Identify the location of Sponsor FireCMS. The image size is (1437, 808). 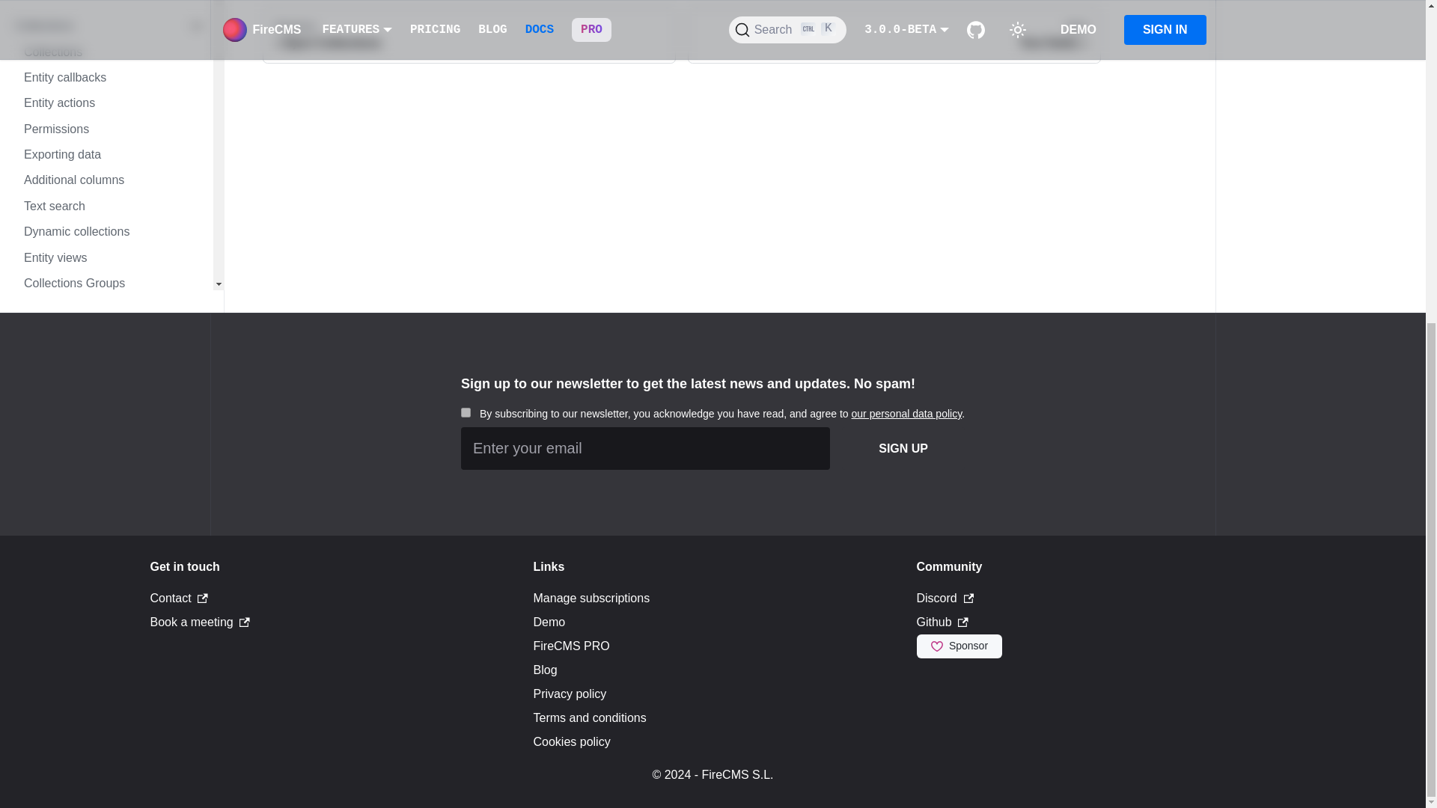
(959, 646).